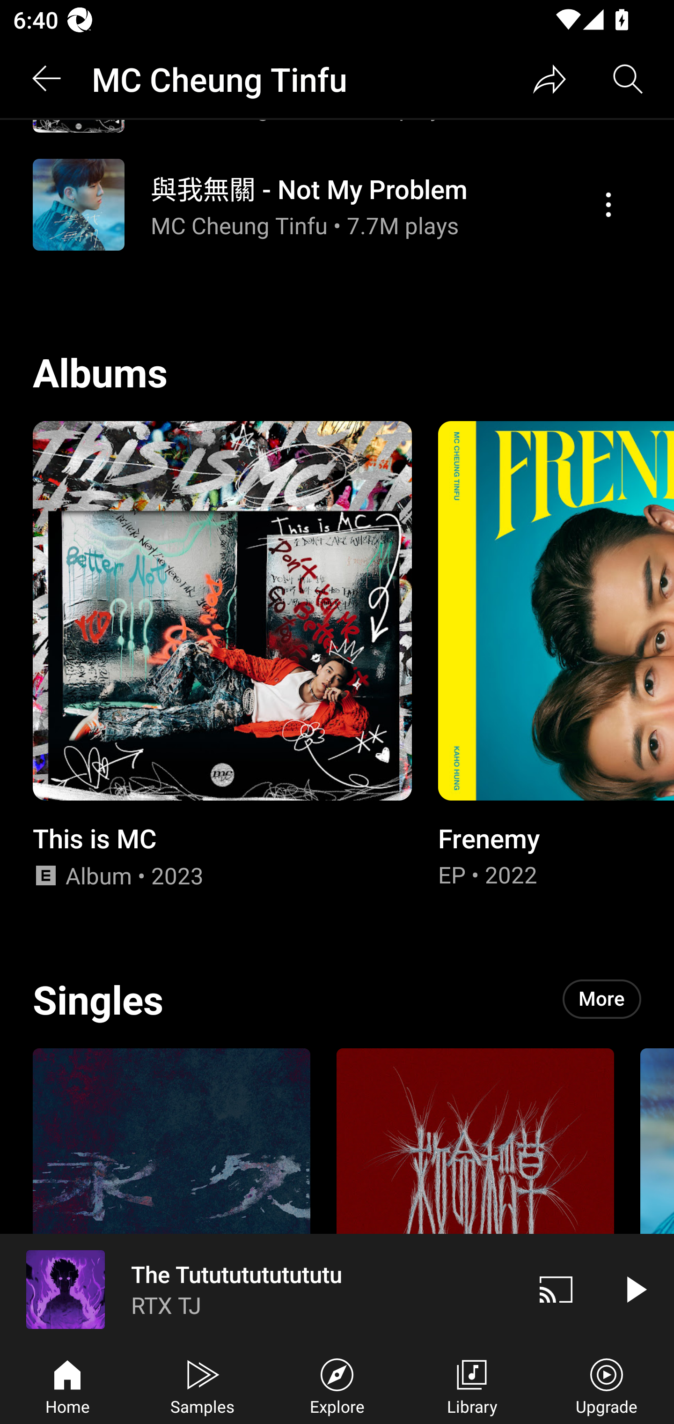 The image size is (674, 1424). I want to click on Upgrade, so click(607, 1385).